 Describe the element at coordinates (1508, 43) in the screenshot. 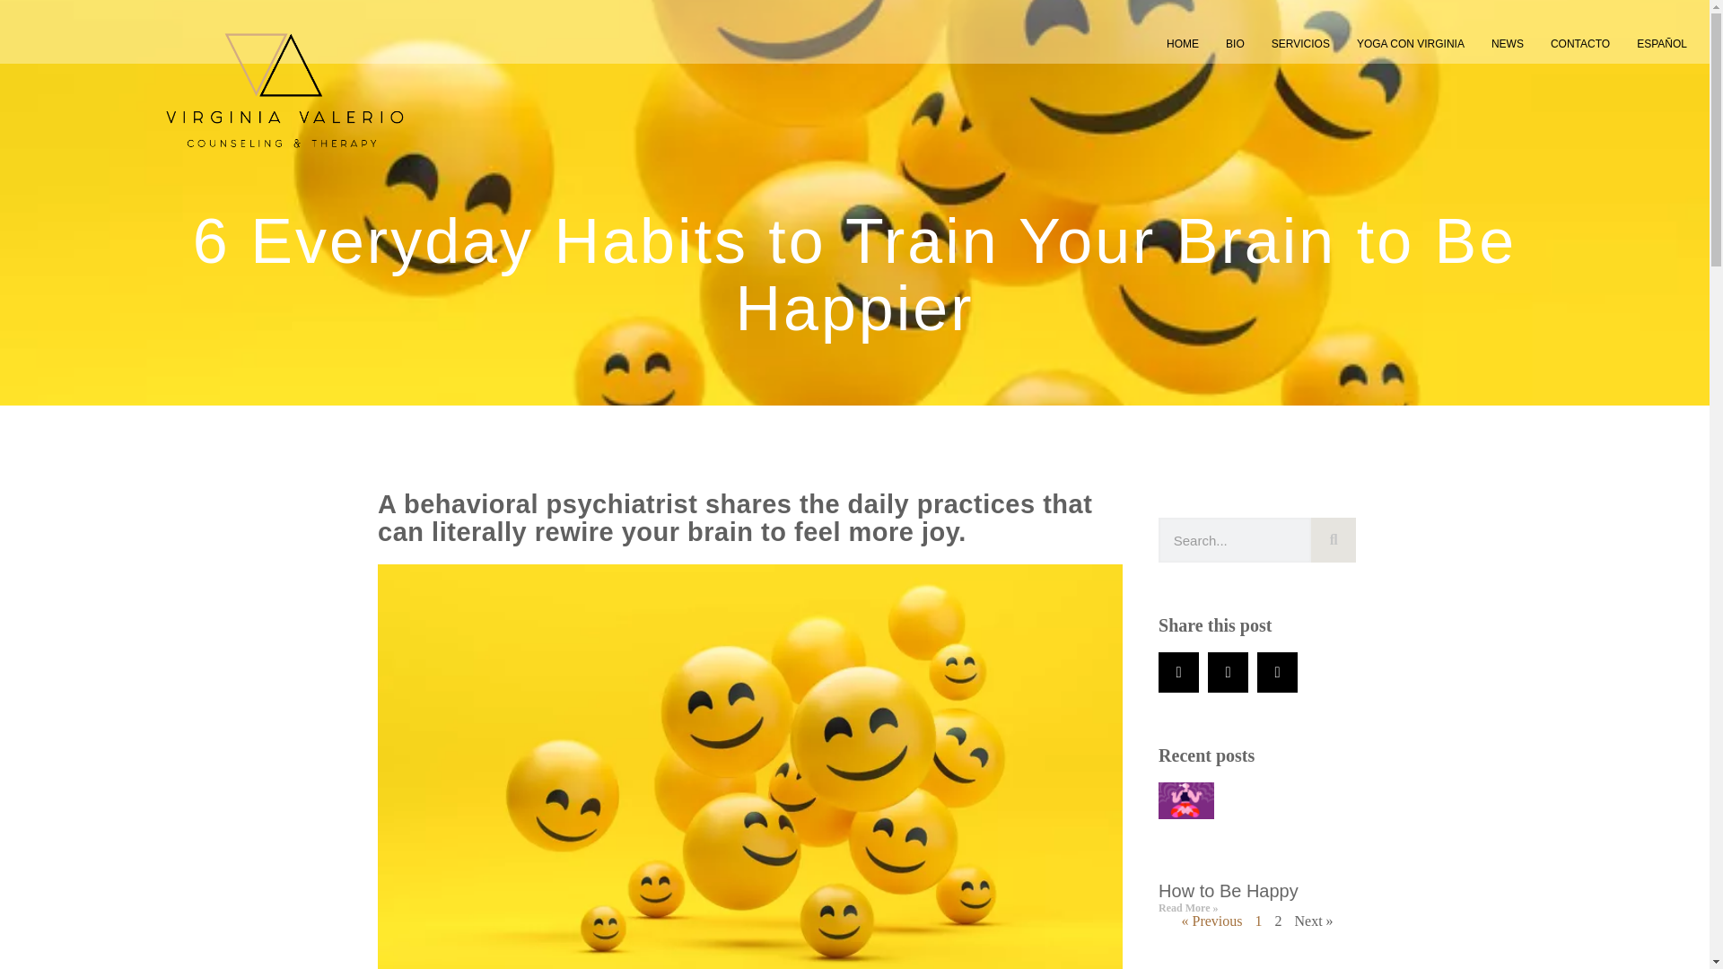

I see `NEWS` at that location.